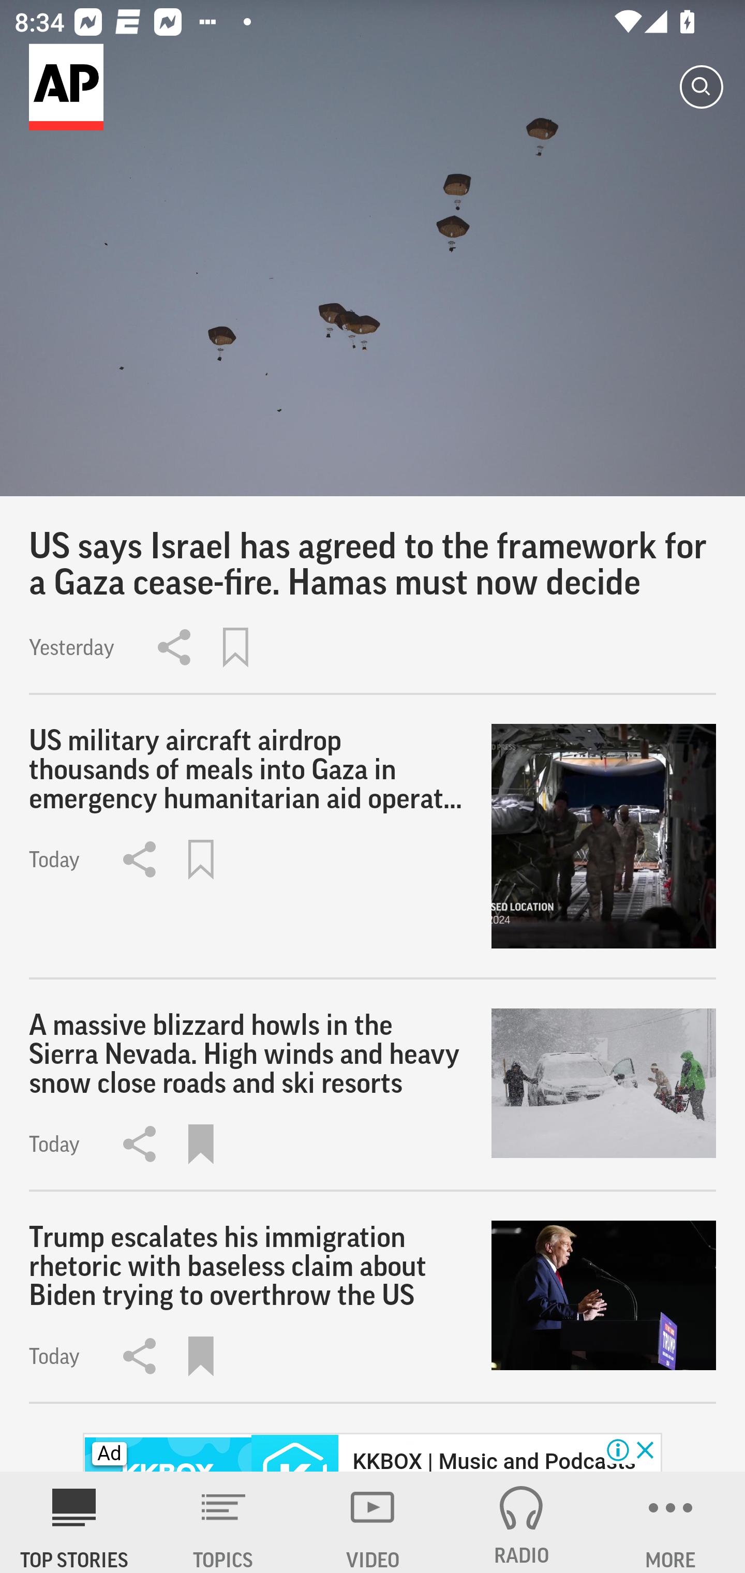  Describe the element at coordinates (671, 1522) in the screenshot. I see `MORE` at that location.